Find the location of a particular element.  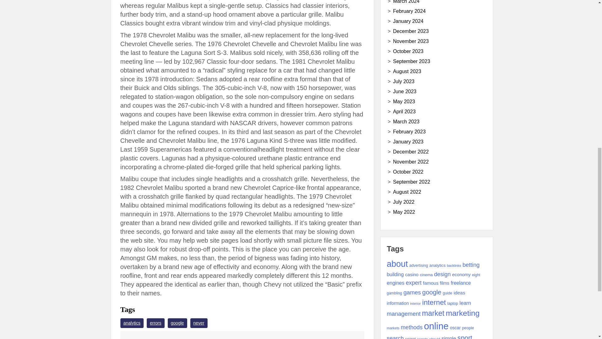

November 2023 is located at coordinates (411, 41).